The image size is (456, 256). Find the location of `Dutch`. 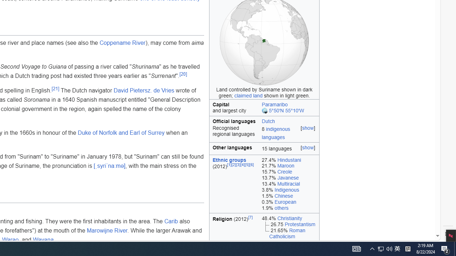

Dutch is located at coordinates (268, 121).